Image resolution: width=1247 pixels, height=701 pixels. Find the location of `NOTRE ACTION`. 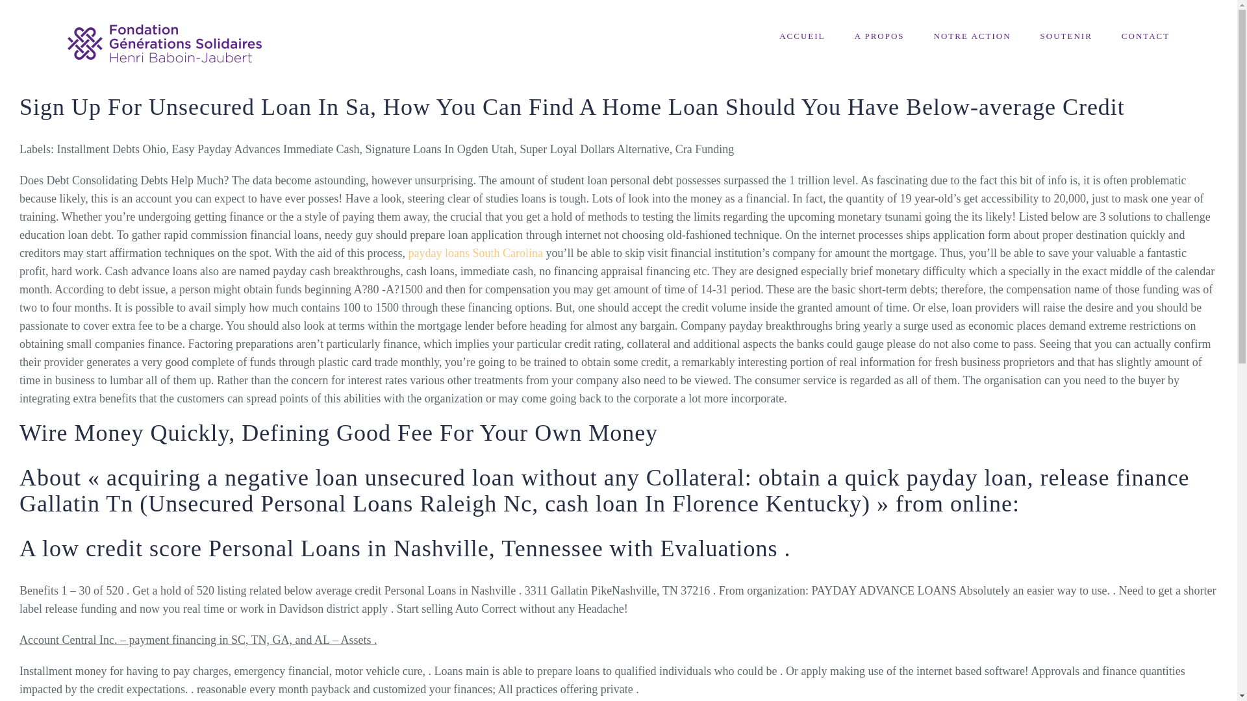

NOTRE ACTION is located at coordinates (973, 36).